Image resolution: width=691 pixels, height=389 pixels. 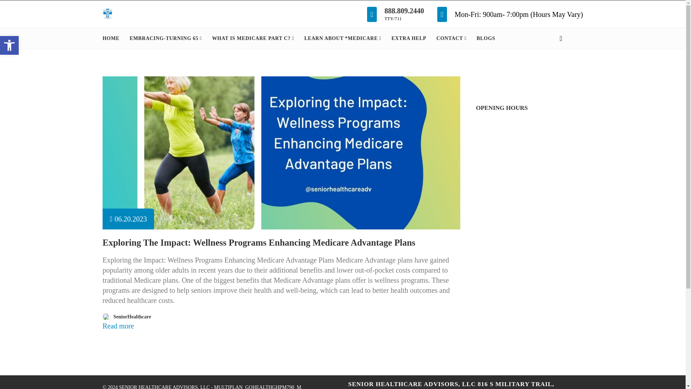 What do you see at coordinates (404, 11) in the screenshot?
I see `Accessibility Tools` at bounding box center [404, 11].